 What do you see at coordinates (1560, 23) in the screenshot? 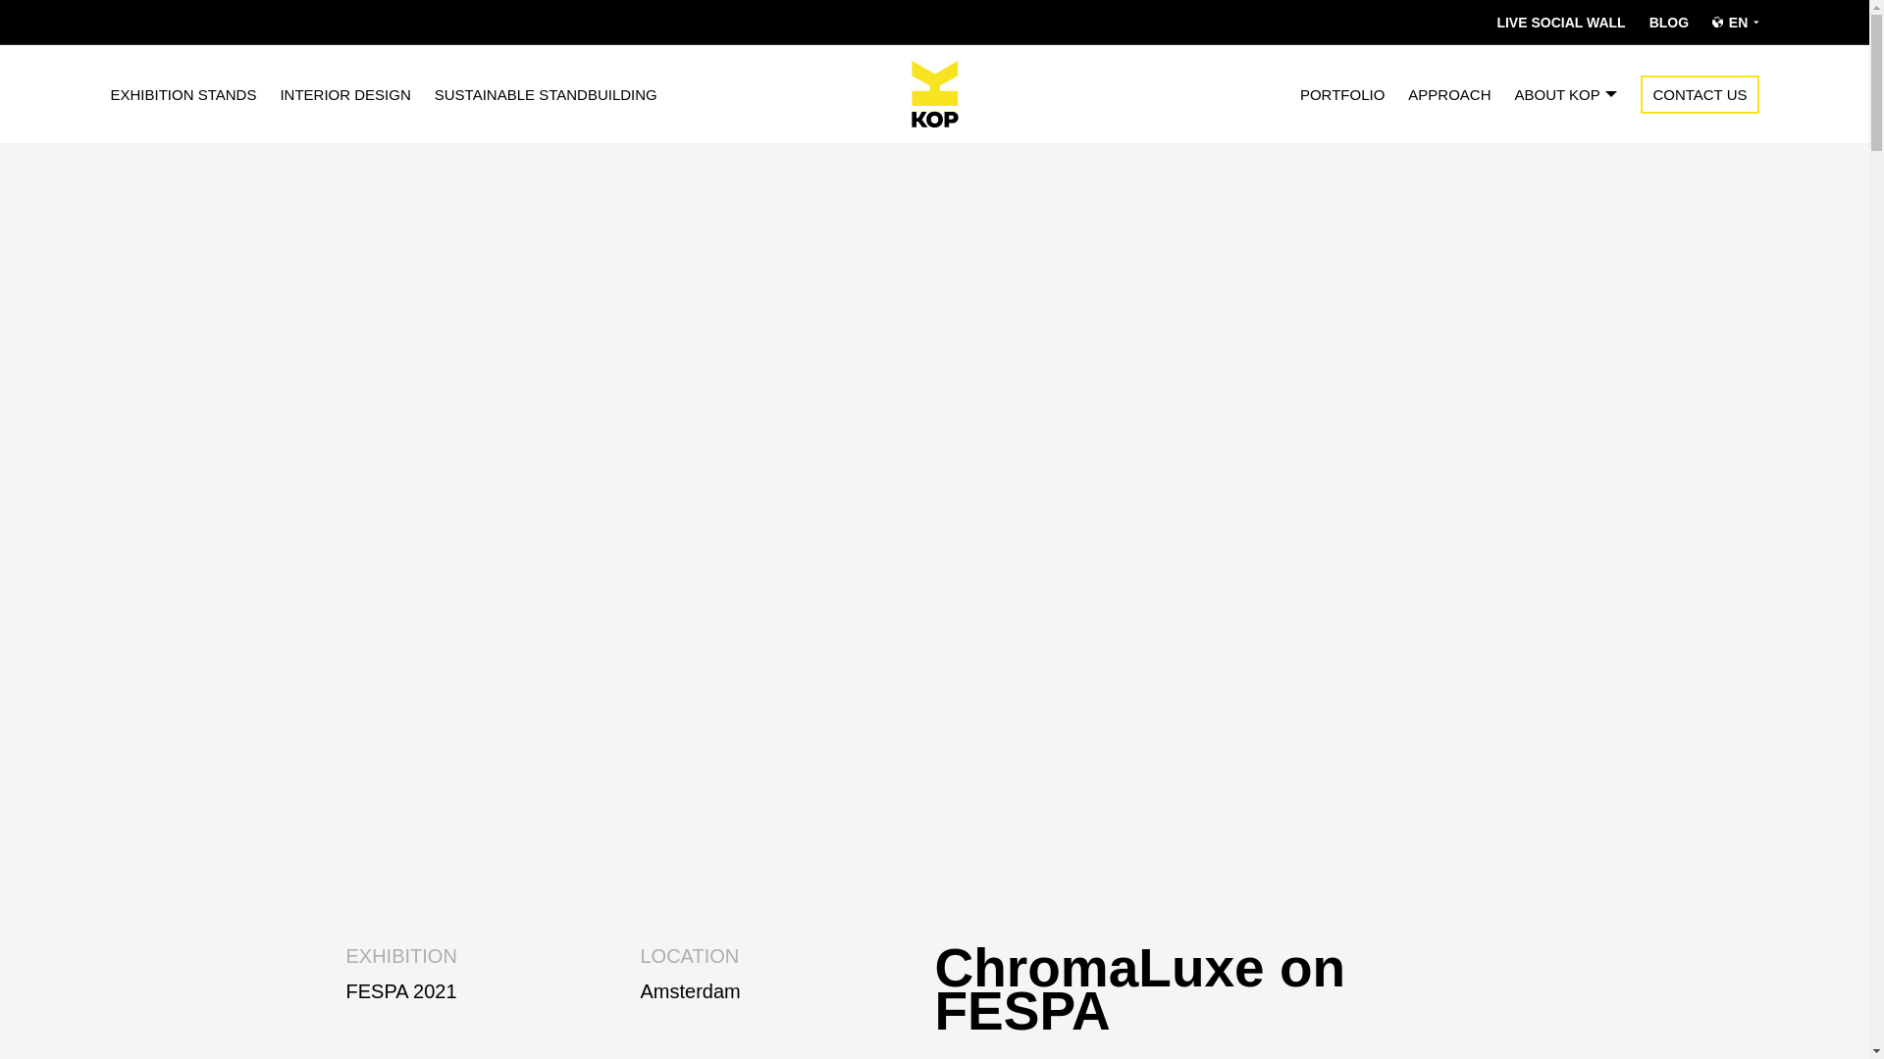
I see `APPROACH` at bounding box center [1560, 23].